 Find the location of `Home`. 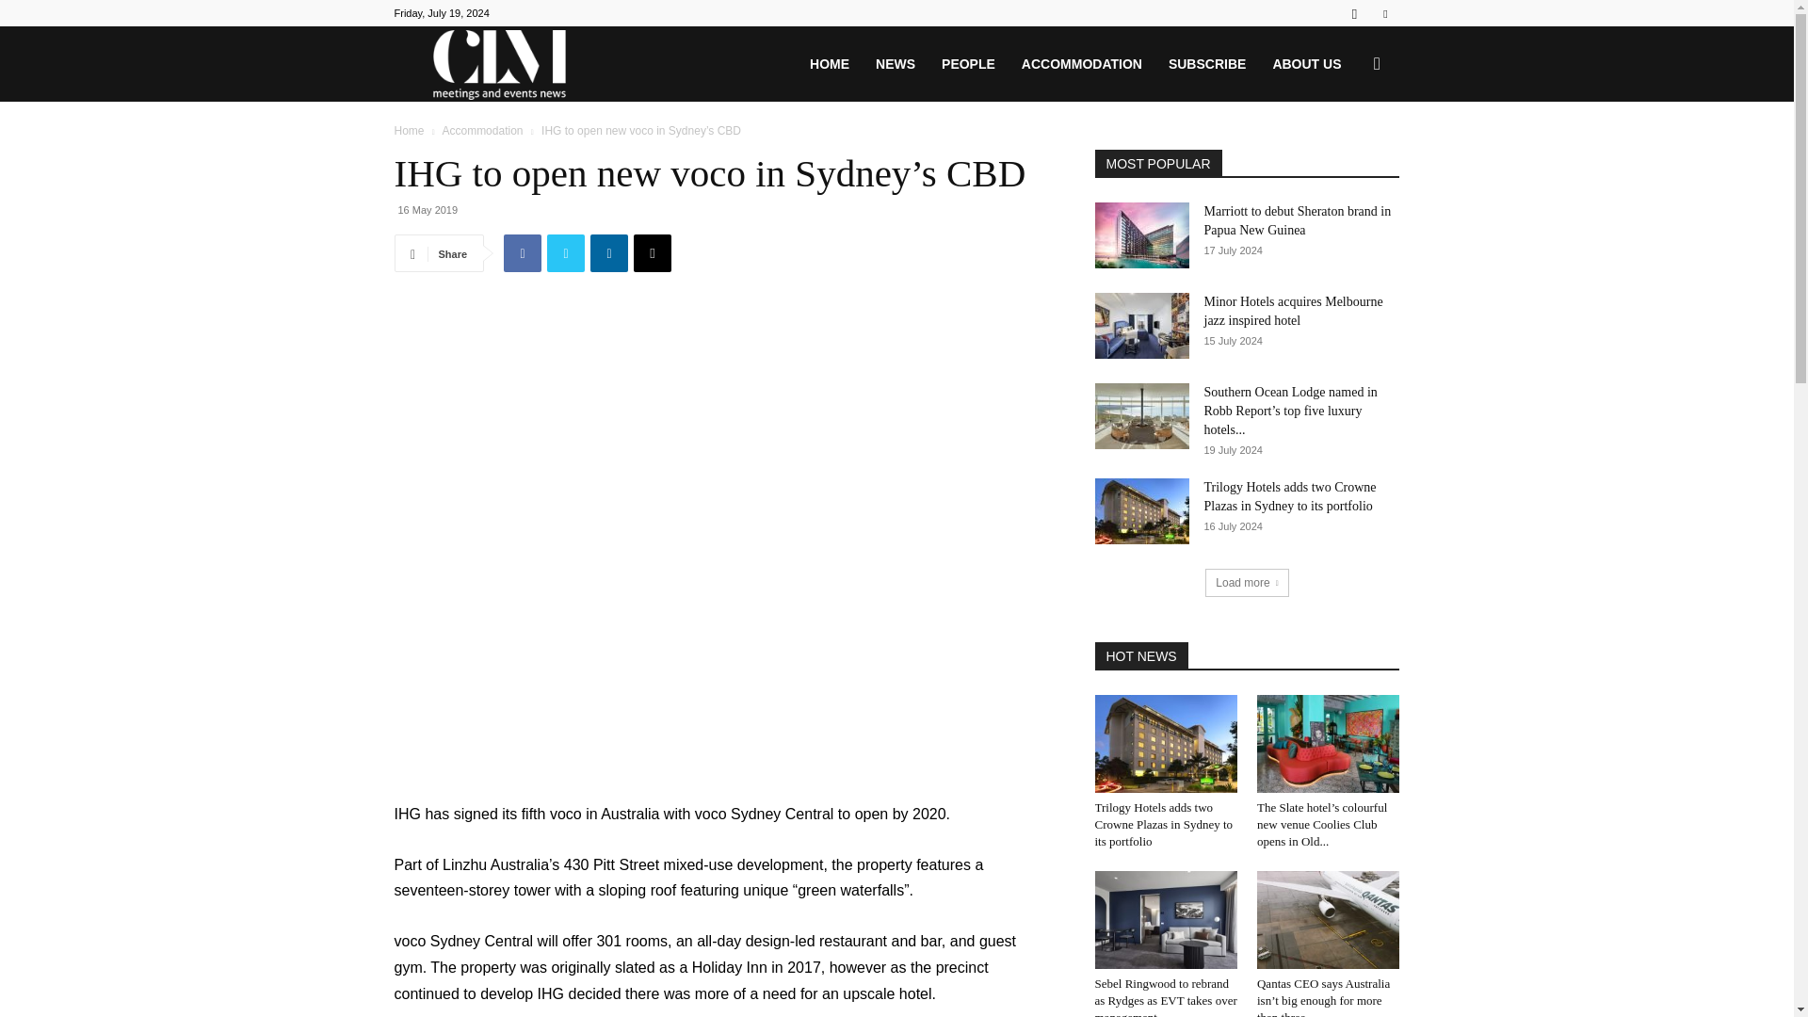

Home is located at coordinates (409, 130).